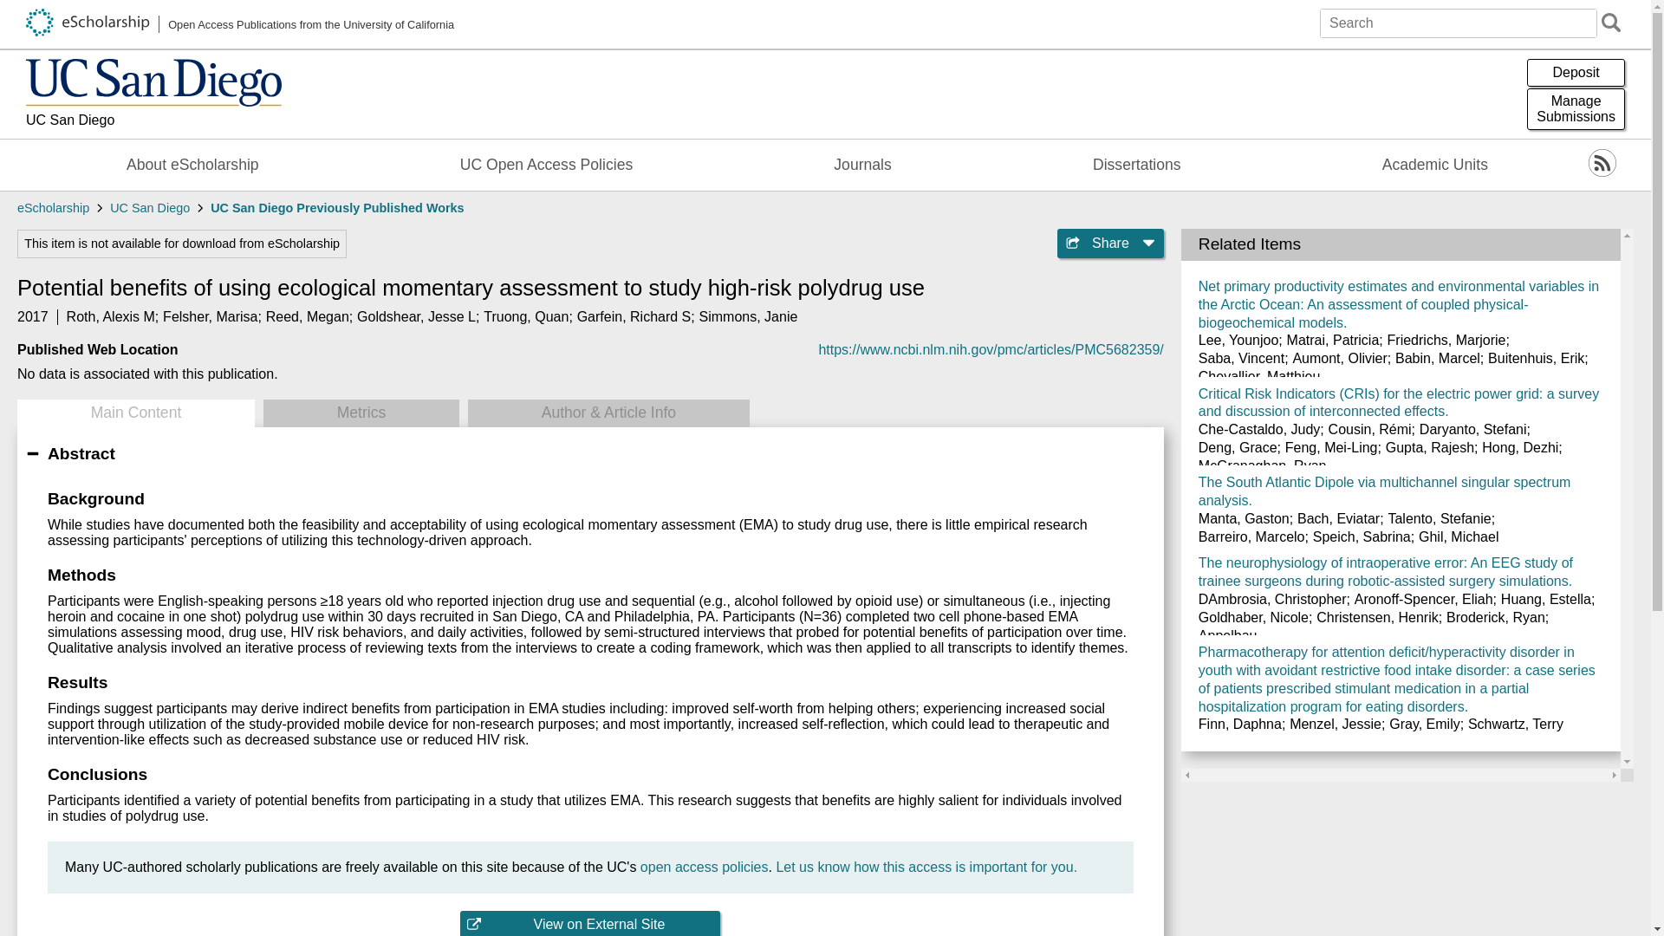 Image resolution: width=1664 pixels, height=936 pixels. I want to click on UC San Diego, so click(153, 121).